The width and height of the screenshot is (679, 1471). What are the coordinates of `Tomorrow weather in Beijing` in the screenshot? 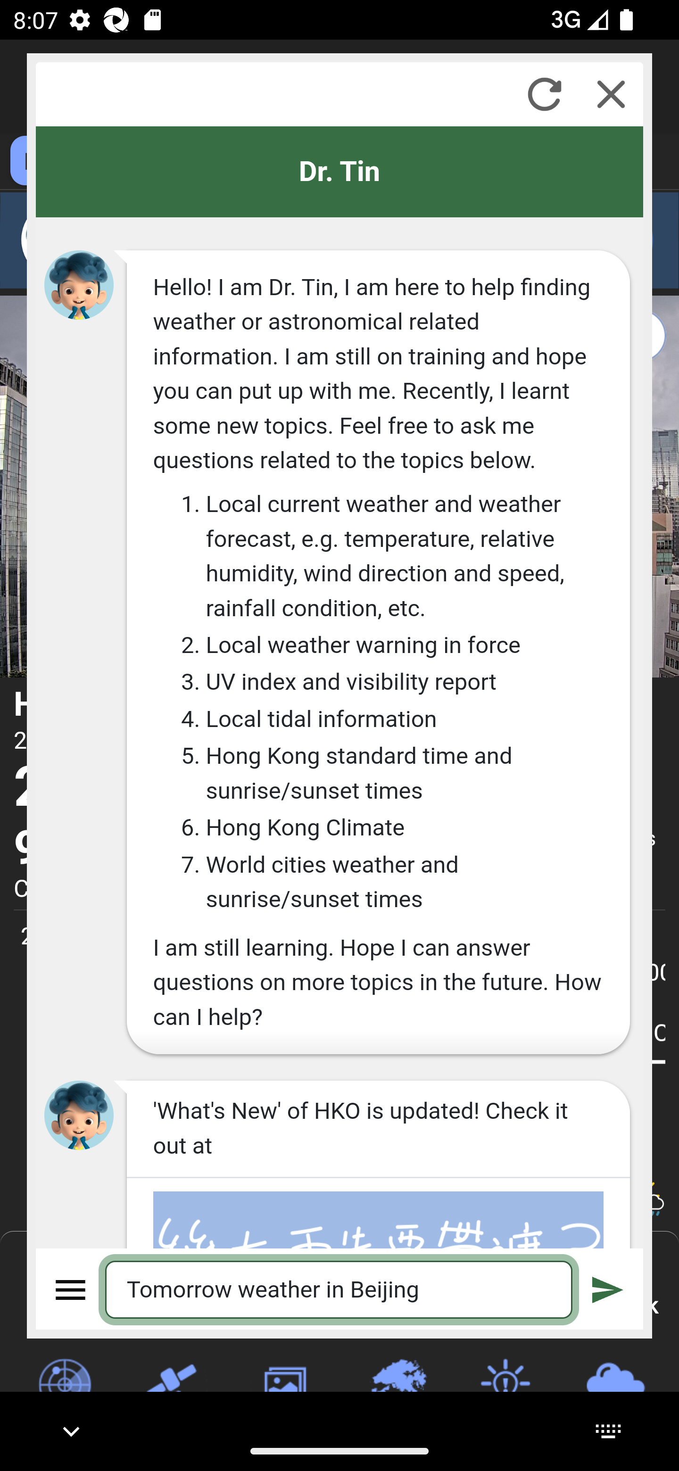 It's located at (339, 1289).